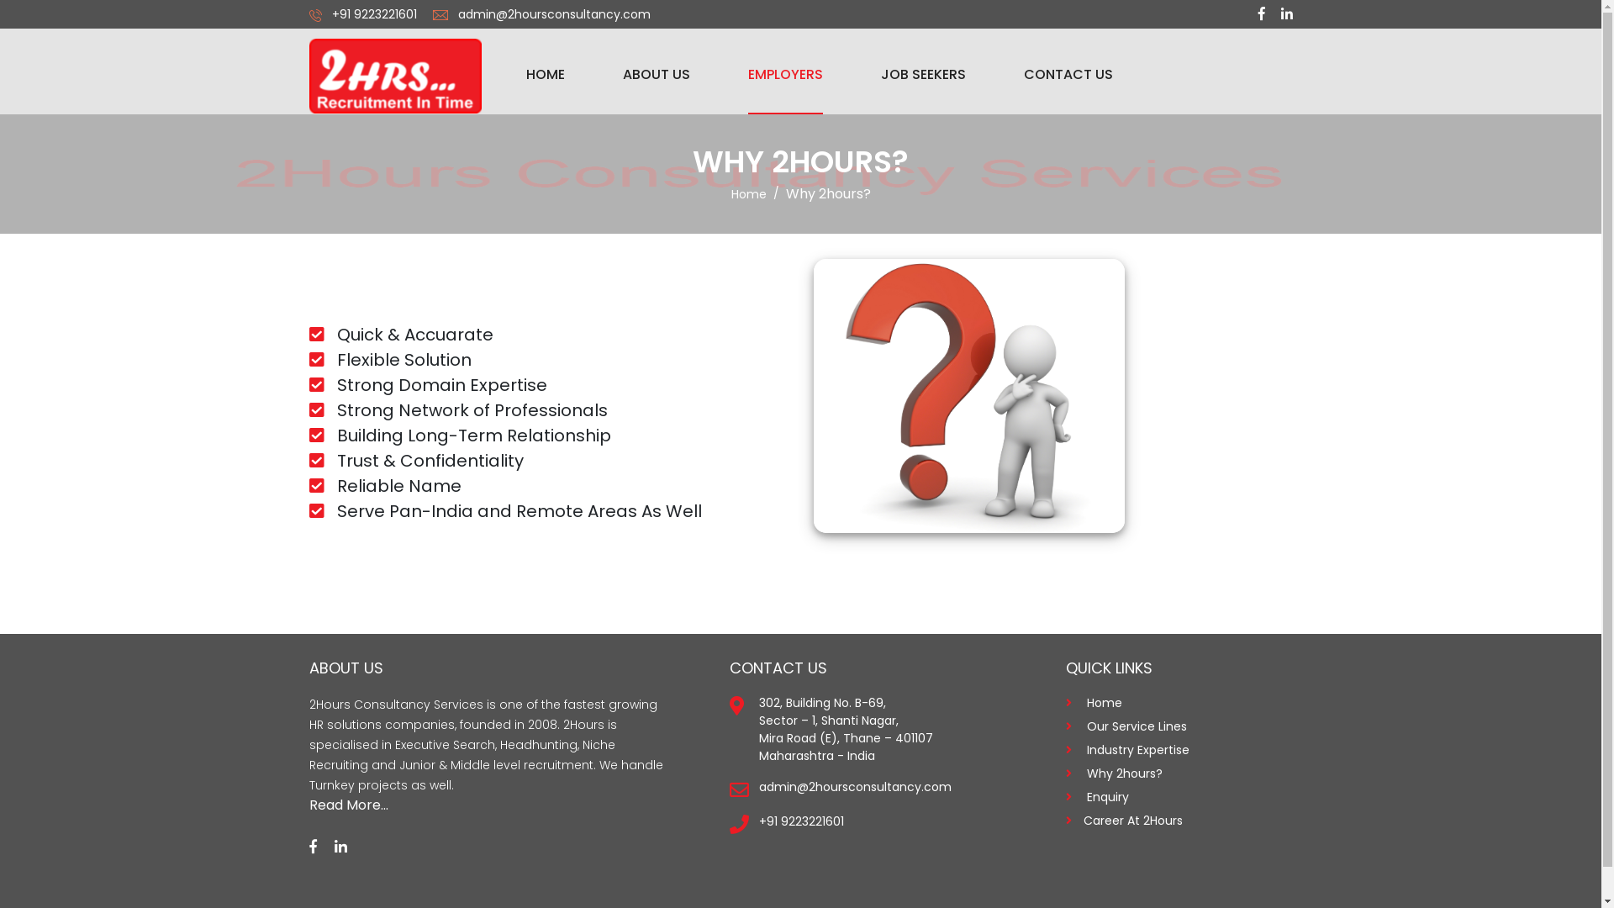 The image size is (1614, 908). Describe the element at coordinates (1068, 71) in the screenshot. I see `CONTACT US` at that location.